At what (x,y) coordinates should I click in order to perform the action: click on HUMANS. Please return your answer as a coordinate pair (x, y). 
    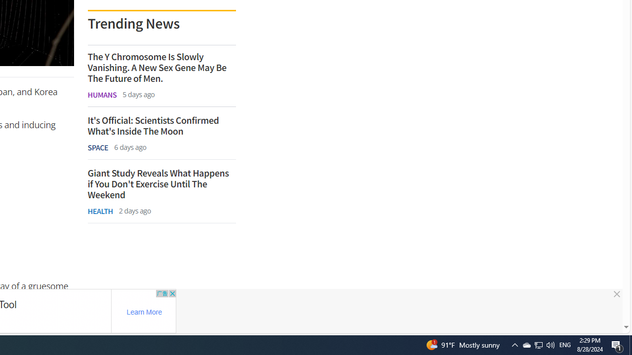
    Looking at the image, I should click on (102, 95).